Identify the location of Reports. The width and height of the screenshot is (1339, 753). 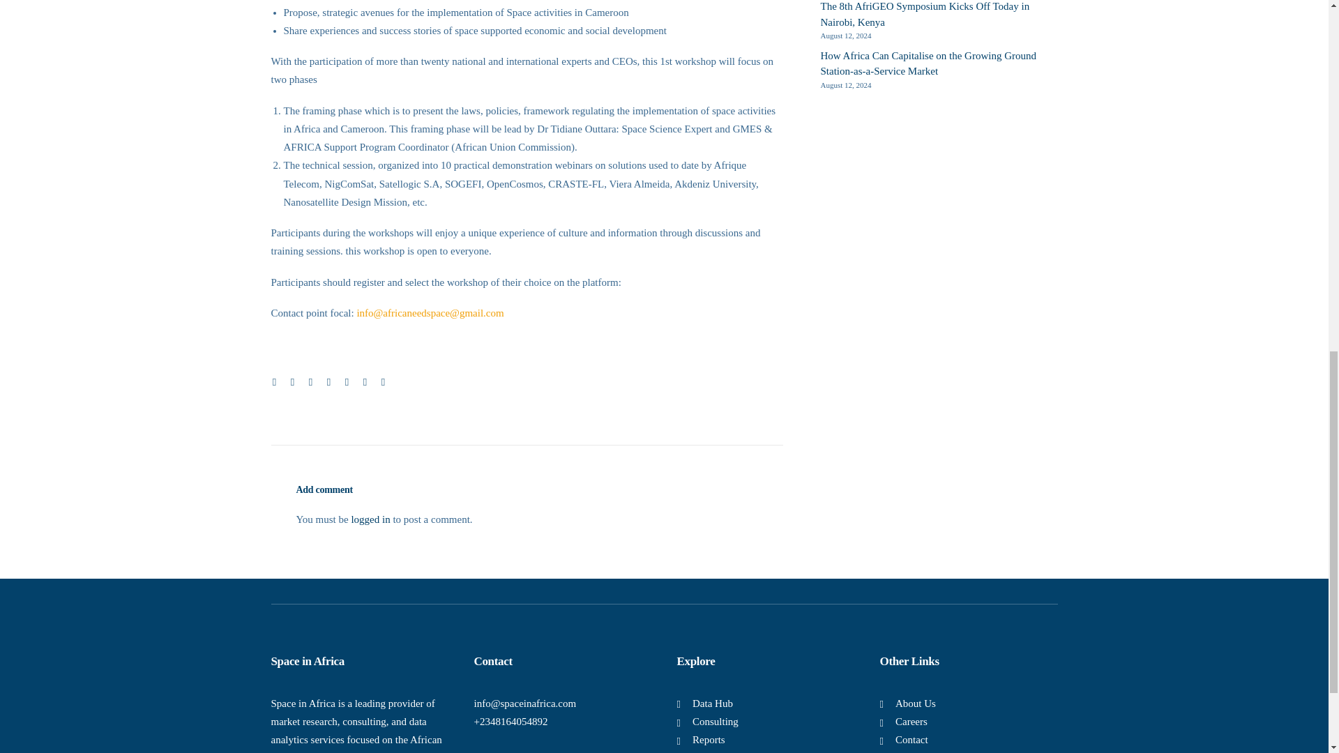
(709, 740).